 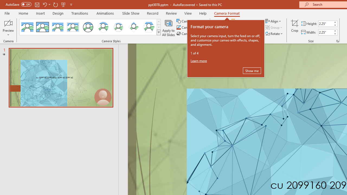 What do you see at coordinates (8, 23) in the screenshot?
I see `Enable Camera Preview` at bounding box center [8, 23].